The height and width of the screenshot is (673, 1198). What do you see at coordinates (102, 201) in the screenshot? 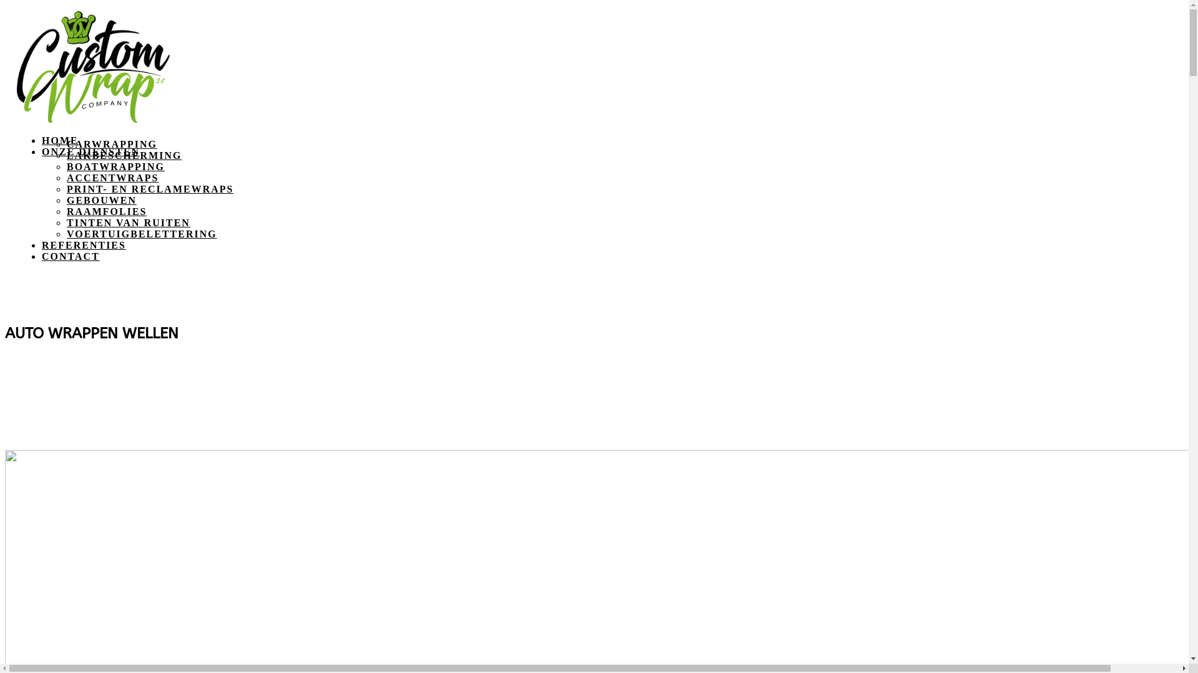
I see `GEBOUWEN` at bounding box center [102, 201].